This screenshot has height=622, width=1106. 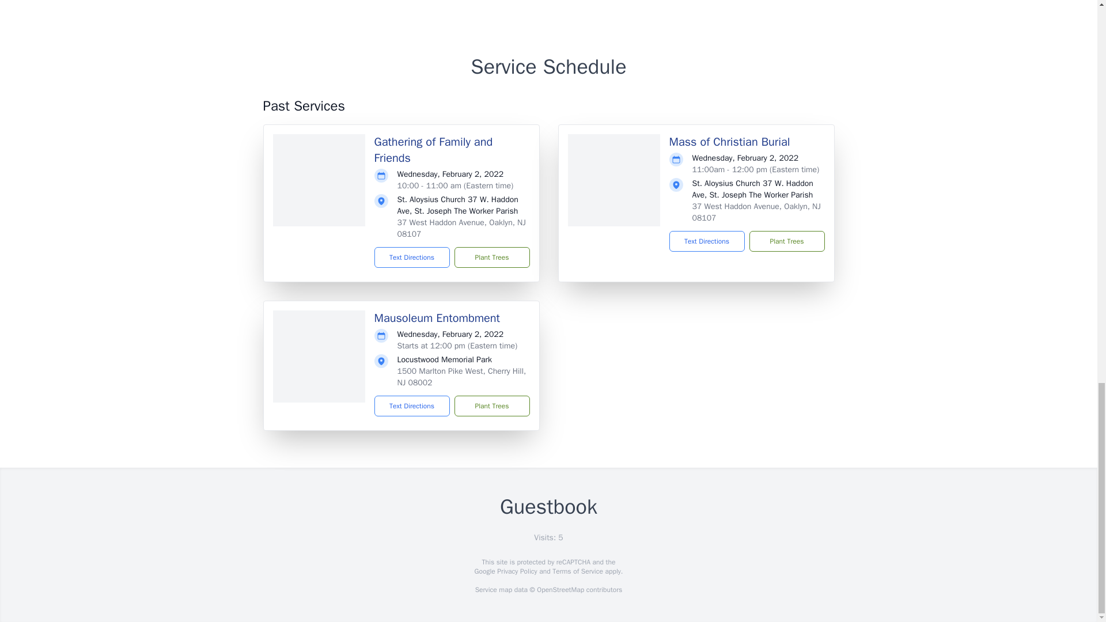 What do you see at coordinates (577, 571) in the screenshot?
I see `Terms of Service` at bounding box center [577, 571].